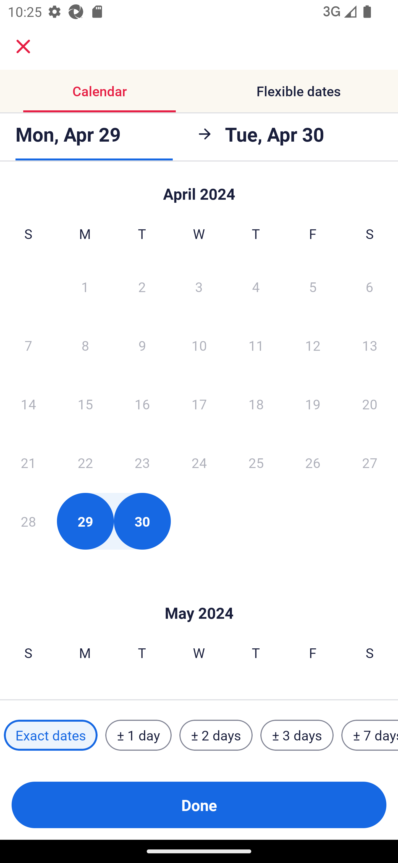 The width and height of the screenshot is (398, 863). What do you see at coordinates (370, 286) in the screenshot?
I see `6 Saturday, April 6, 2024` at bounding box center [370, 286].